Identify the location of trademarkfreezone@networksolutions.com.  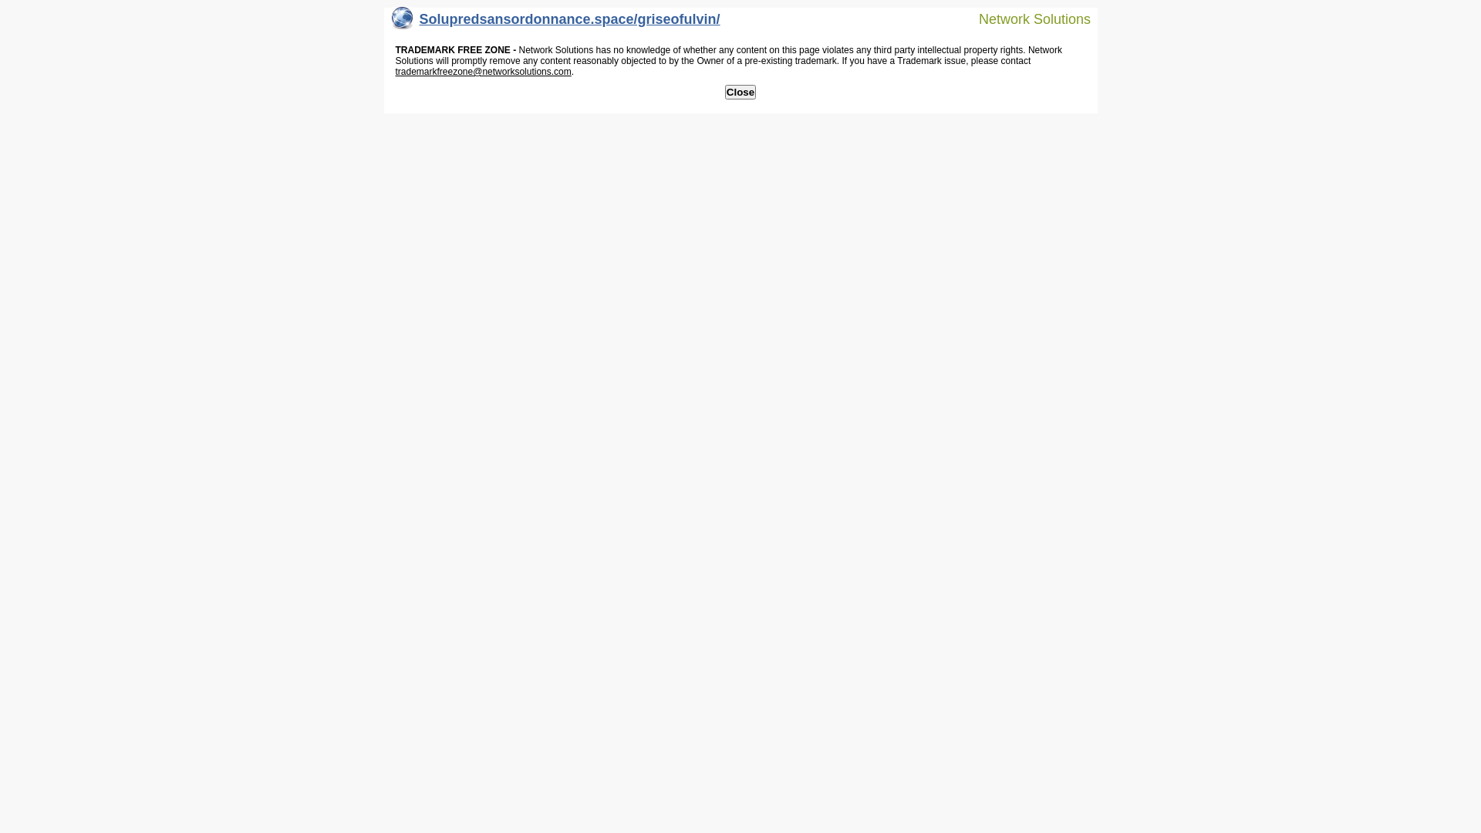
(483, 72).